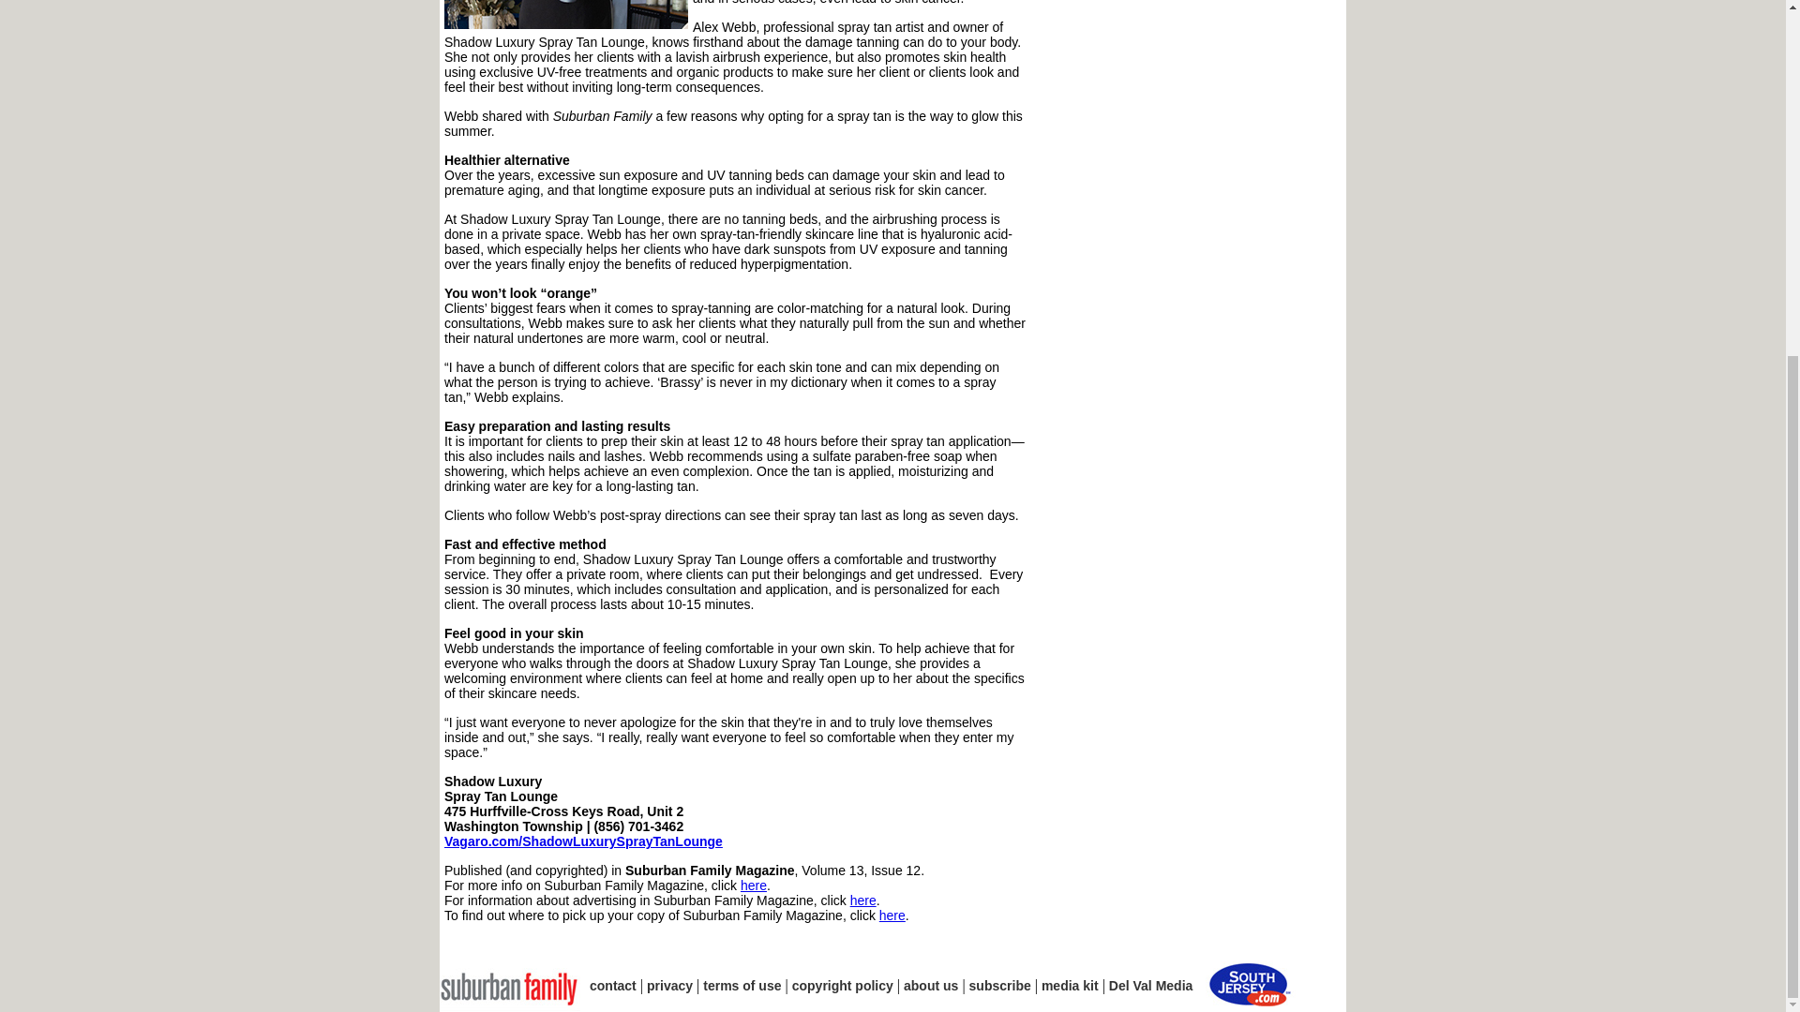 The width and height of the screenshot is (1800, 1012). What do you see at coordinates (613, 986) in the screenshot?
I see `contact` at bounding box center [613, 986].